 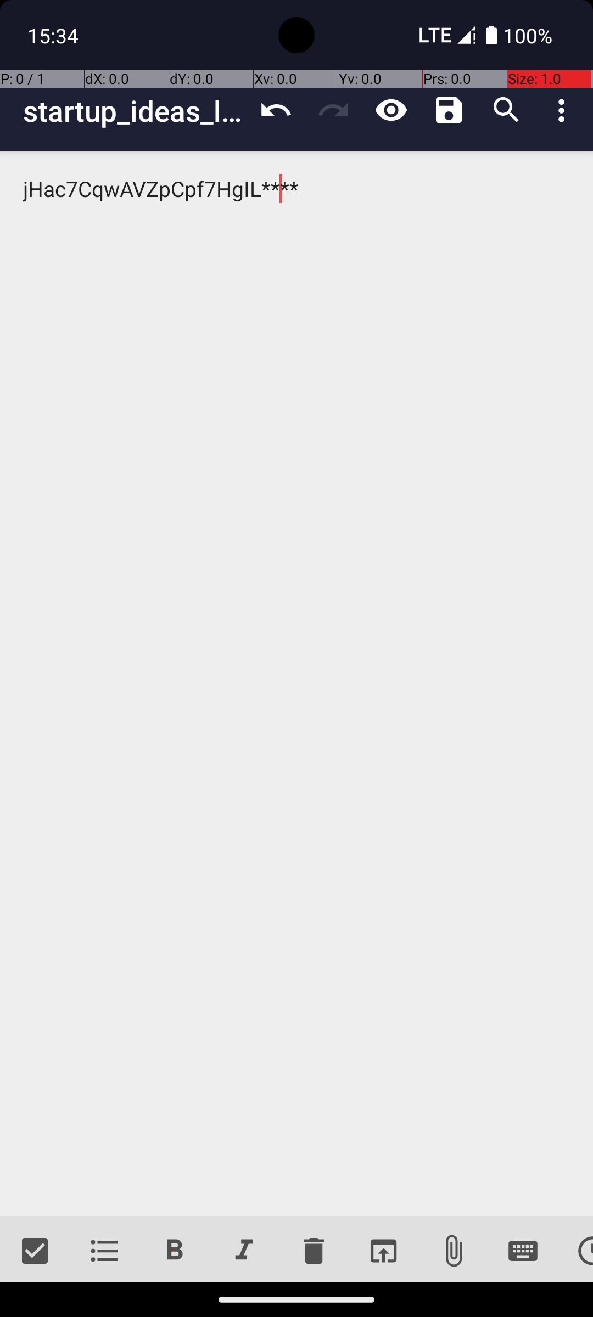 I want to click on startup_ideas_launch_dqJ3, so click(x=135, y=111).